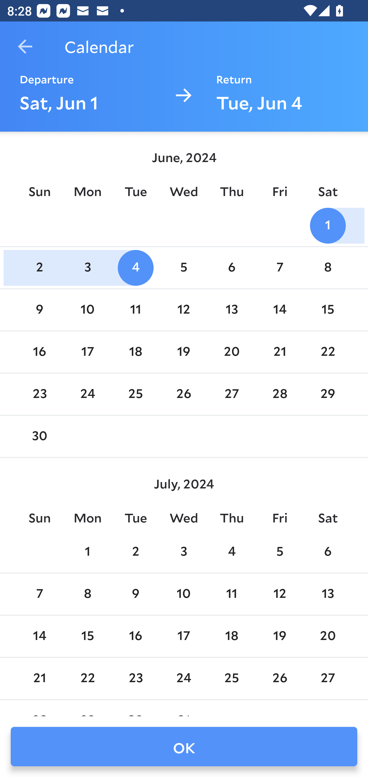 Image resolution: width=368 pixels, height=777 pixels. Describe the element at coordinates (135, 678) in the screenshot. I see `23` at that location.